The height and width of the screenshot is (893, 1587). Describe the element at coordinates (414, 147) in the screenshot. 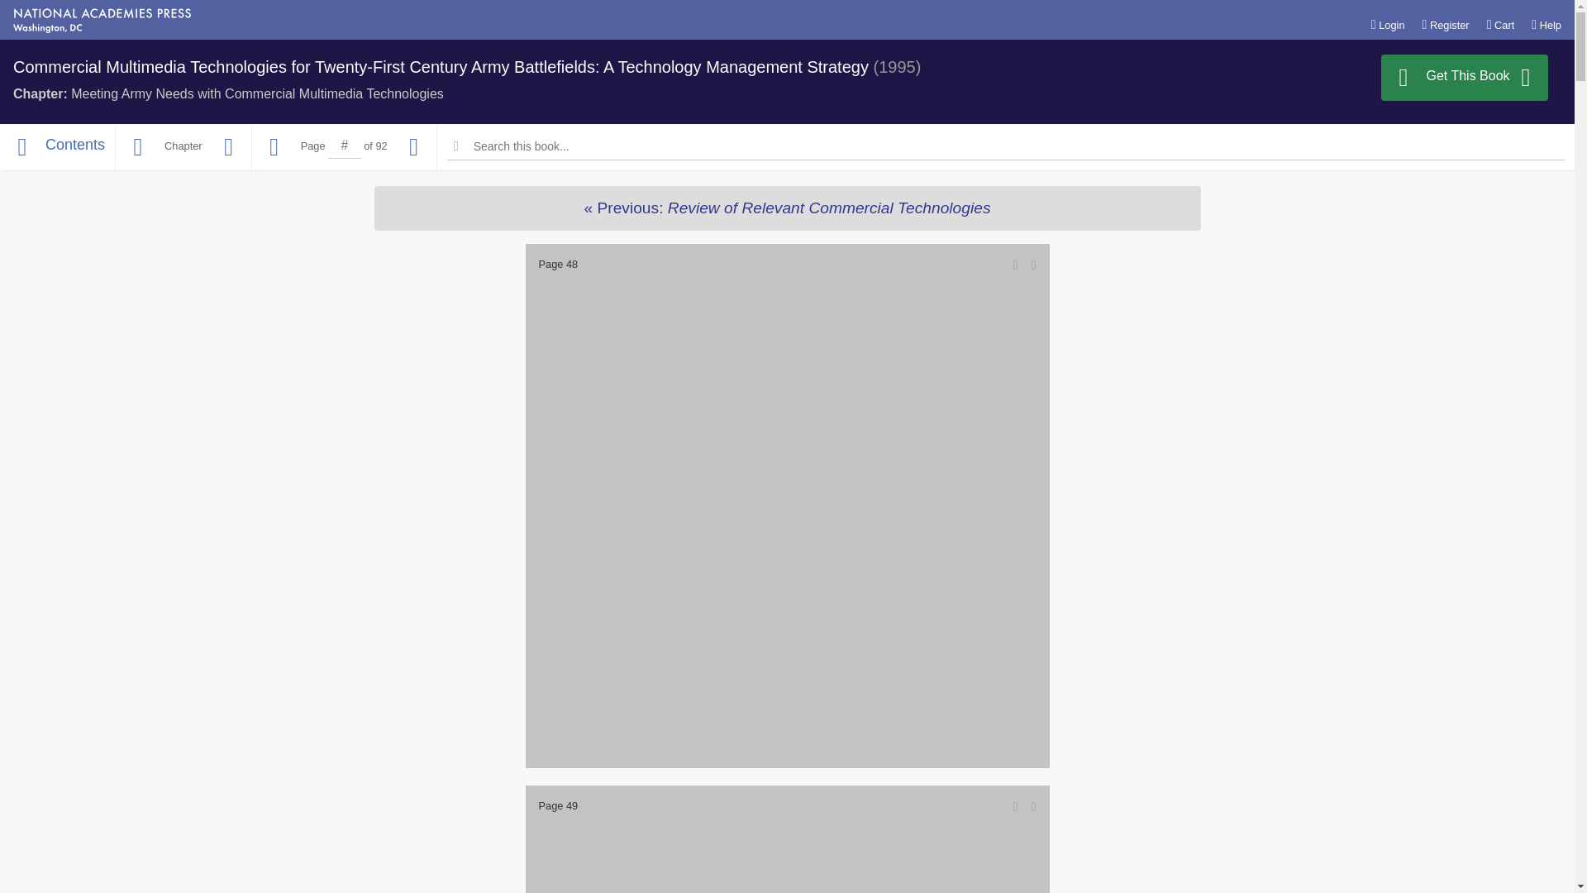

I see `Next Page` at that location.